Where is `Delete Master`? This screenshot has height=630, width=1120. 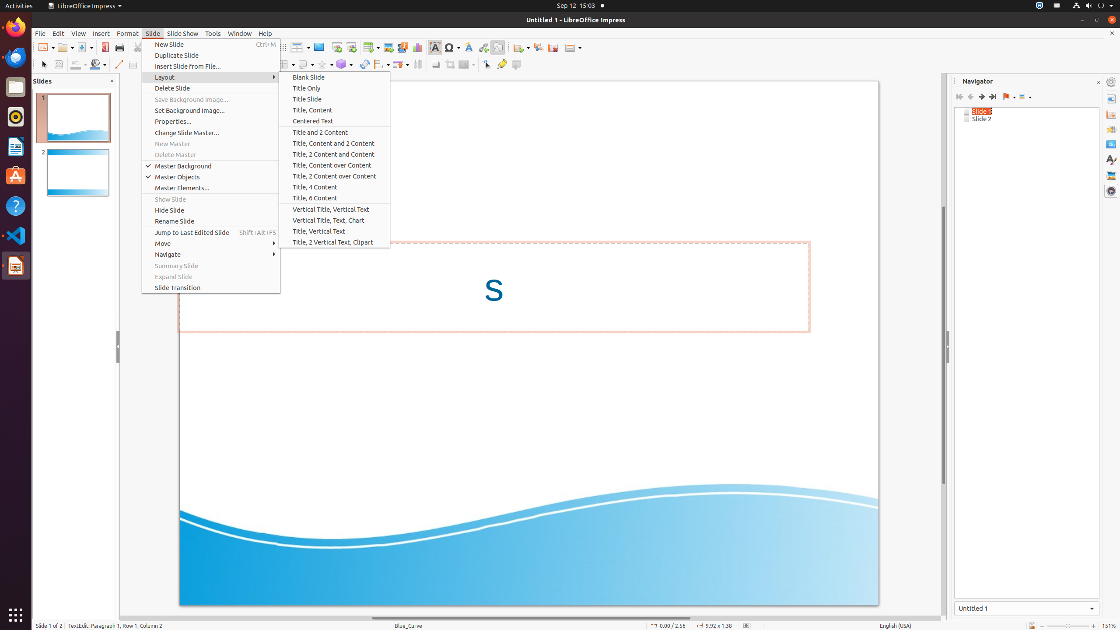 Delete Master is located at coordinates (211, 155).